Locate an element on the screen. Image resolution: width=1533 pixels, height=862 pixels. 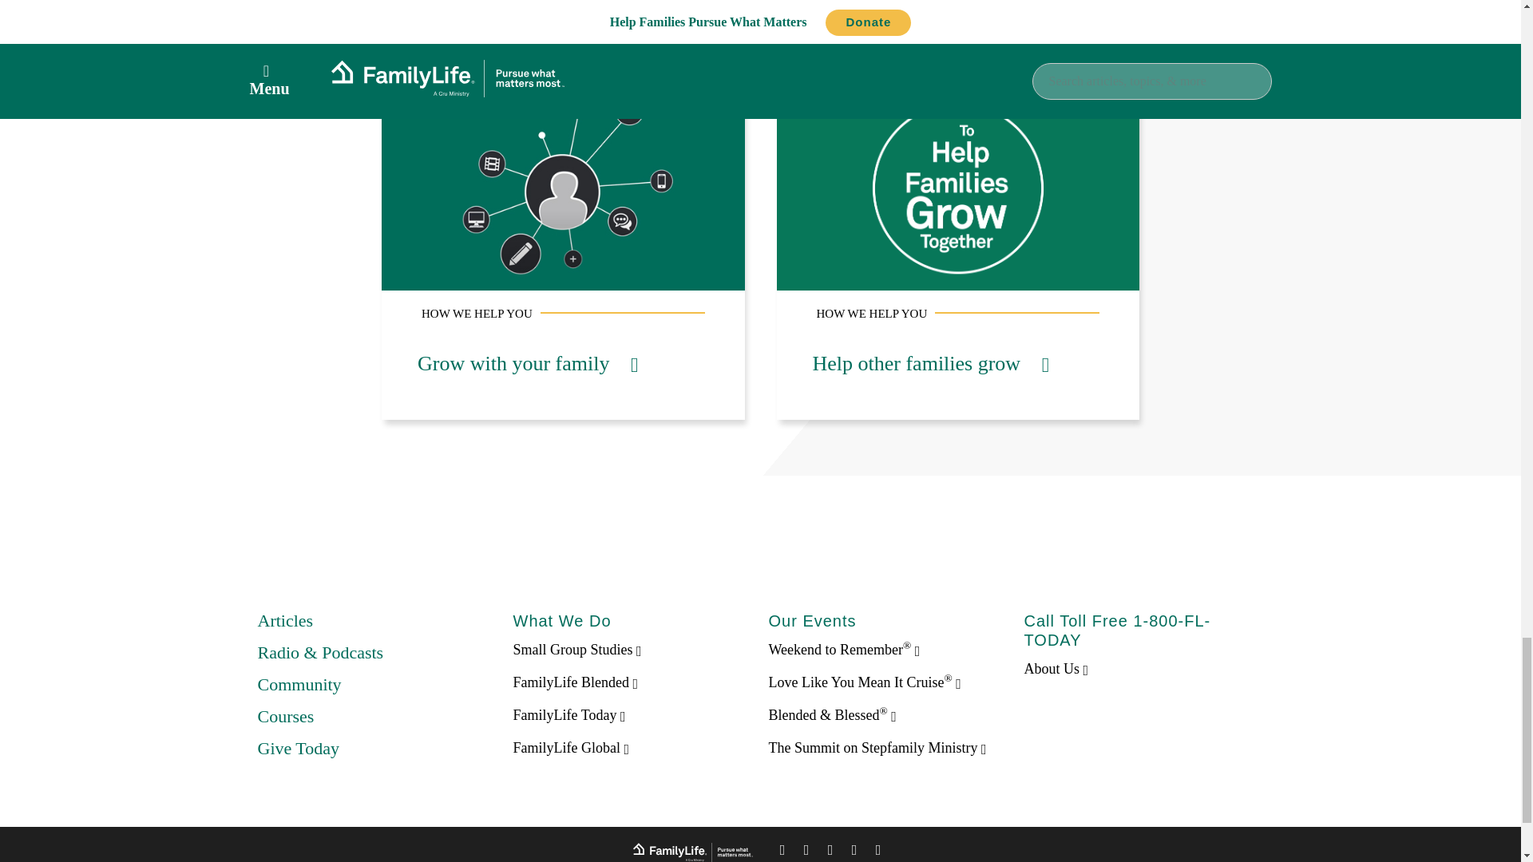
FamilyLife Global is located at coordinates (570, 747).